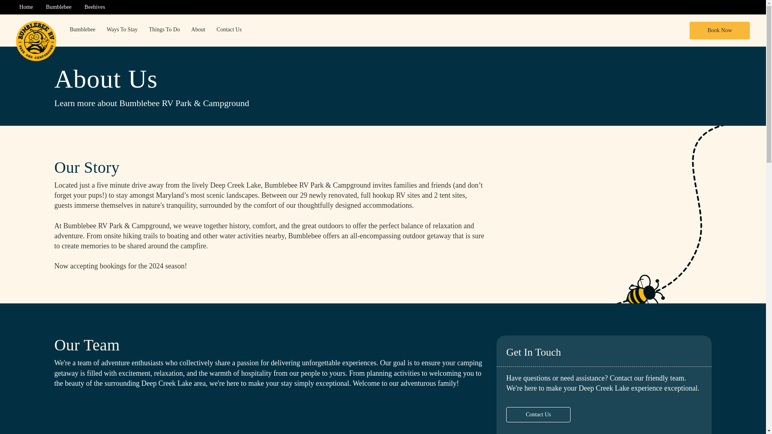 The height and width of the screenshot is (434, 772). Describe the element at coordinates (164, 30) in the screenshot. I see `Things To Do` at that location.